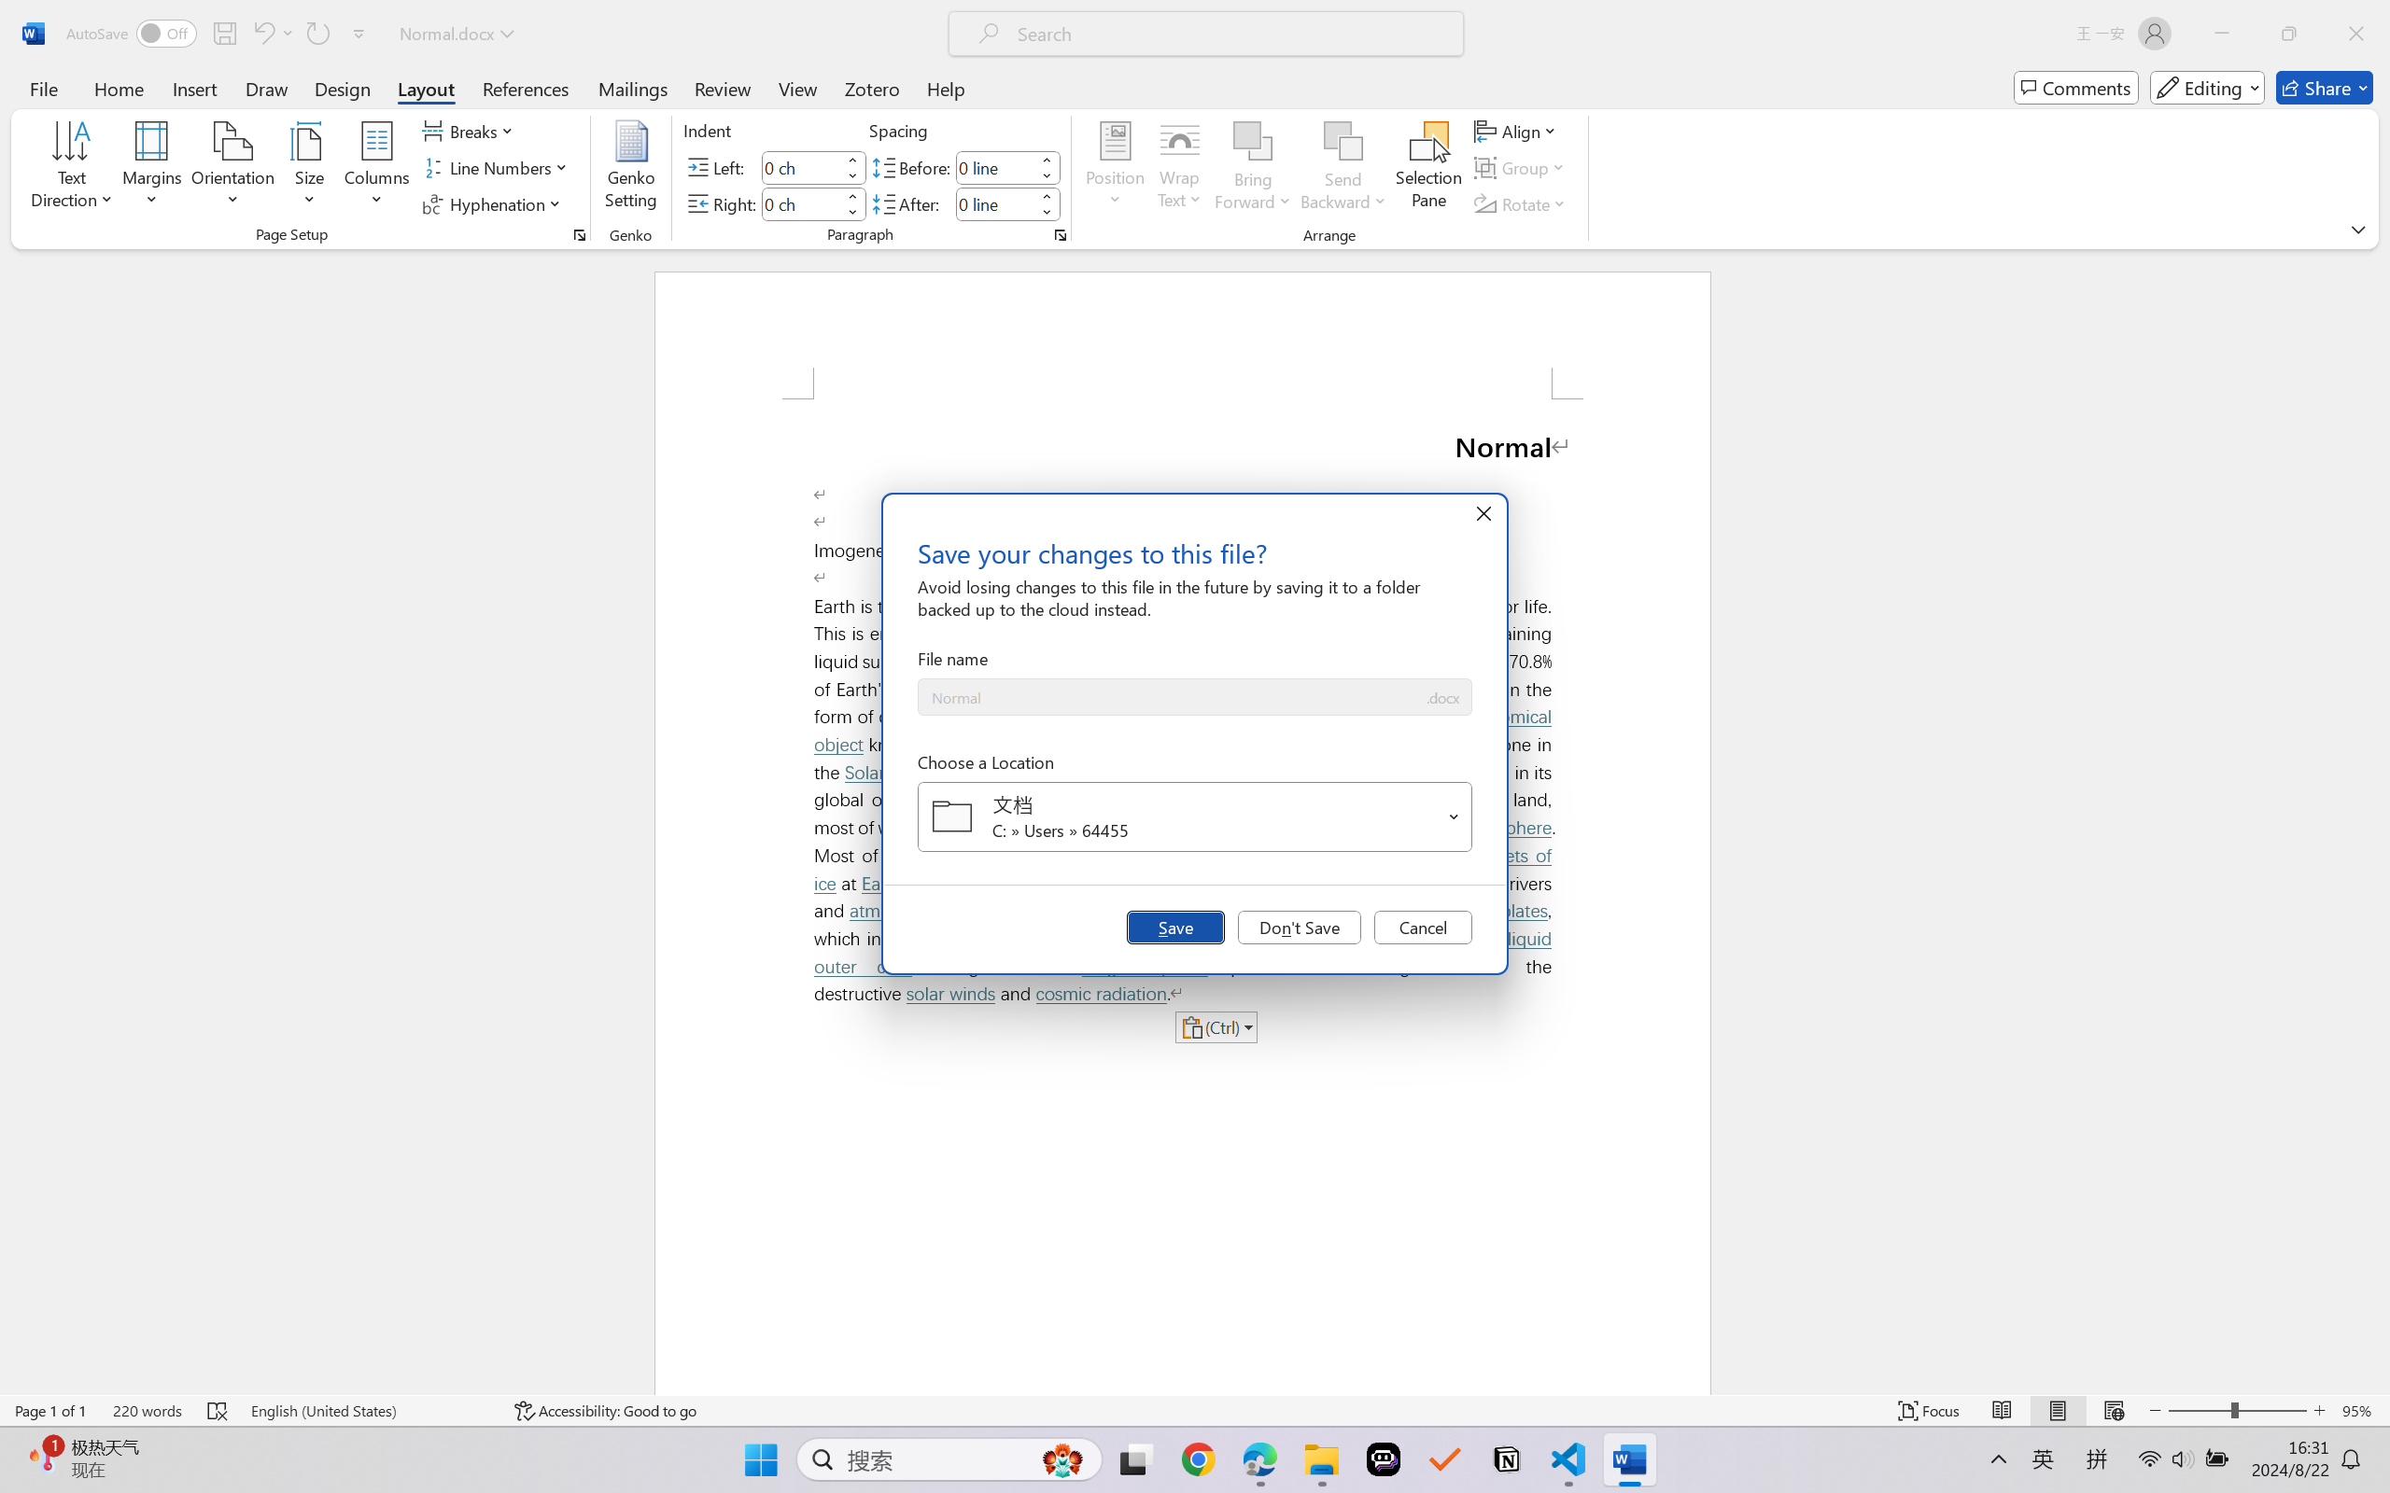  I want to click on Margins, so click(153, 168).